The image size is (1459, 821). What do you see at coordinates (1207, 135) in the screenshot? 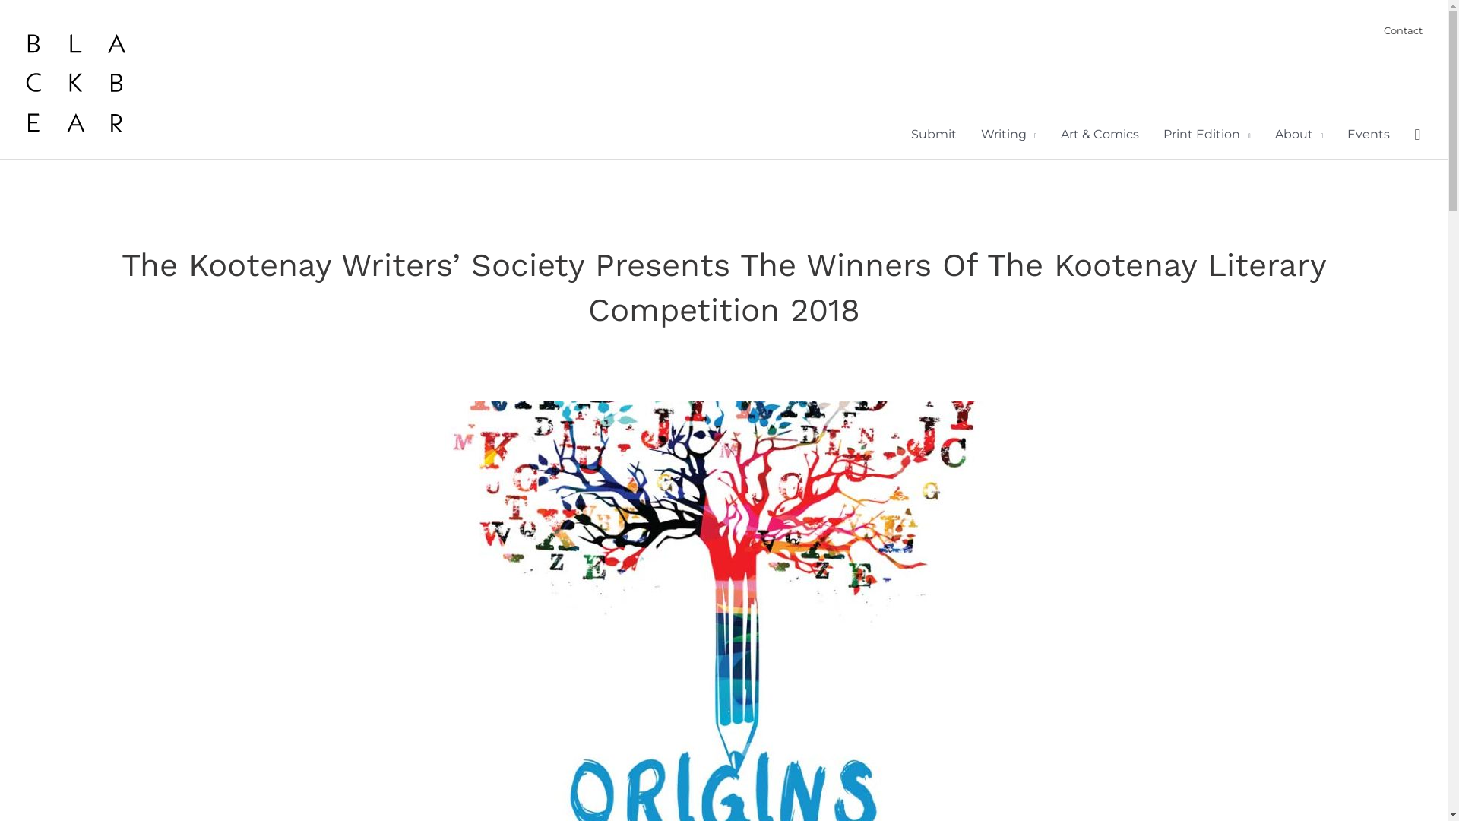
I see `Print Edition` at bounding box center [1207, 135].